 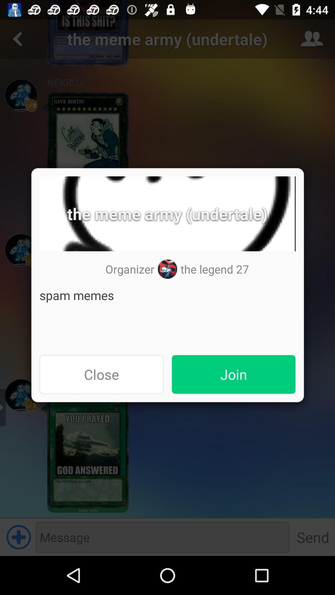 What do you see at coordinates (101, 374) in the screenshot?
I see `choose item to the left of join` at bounding box center [101, 374].